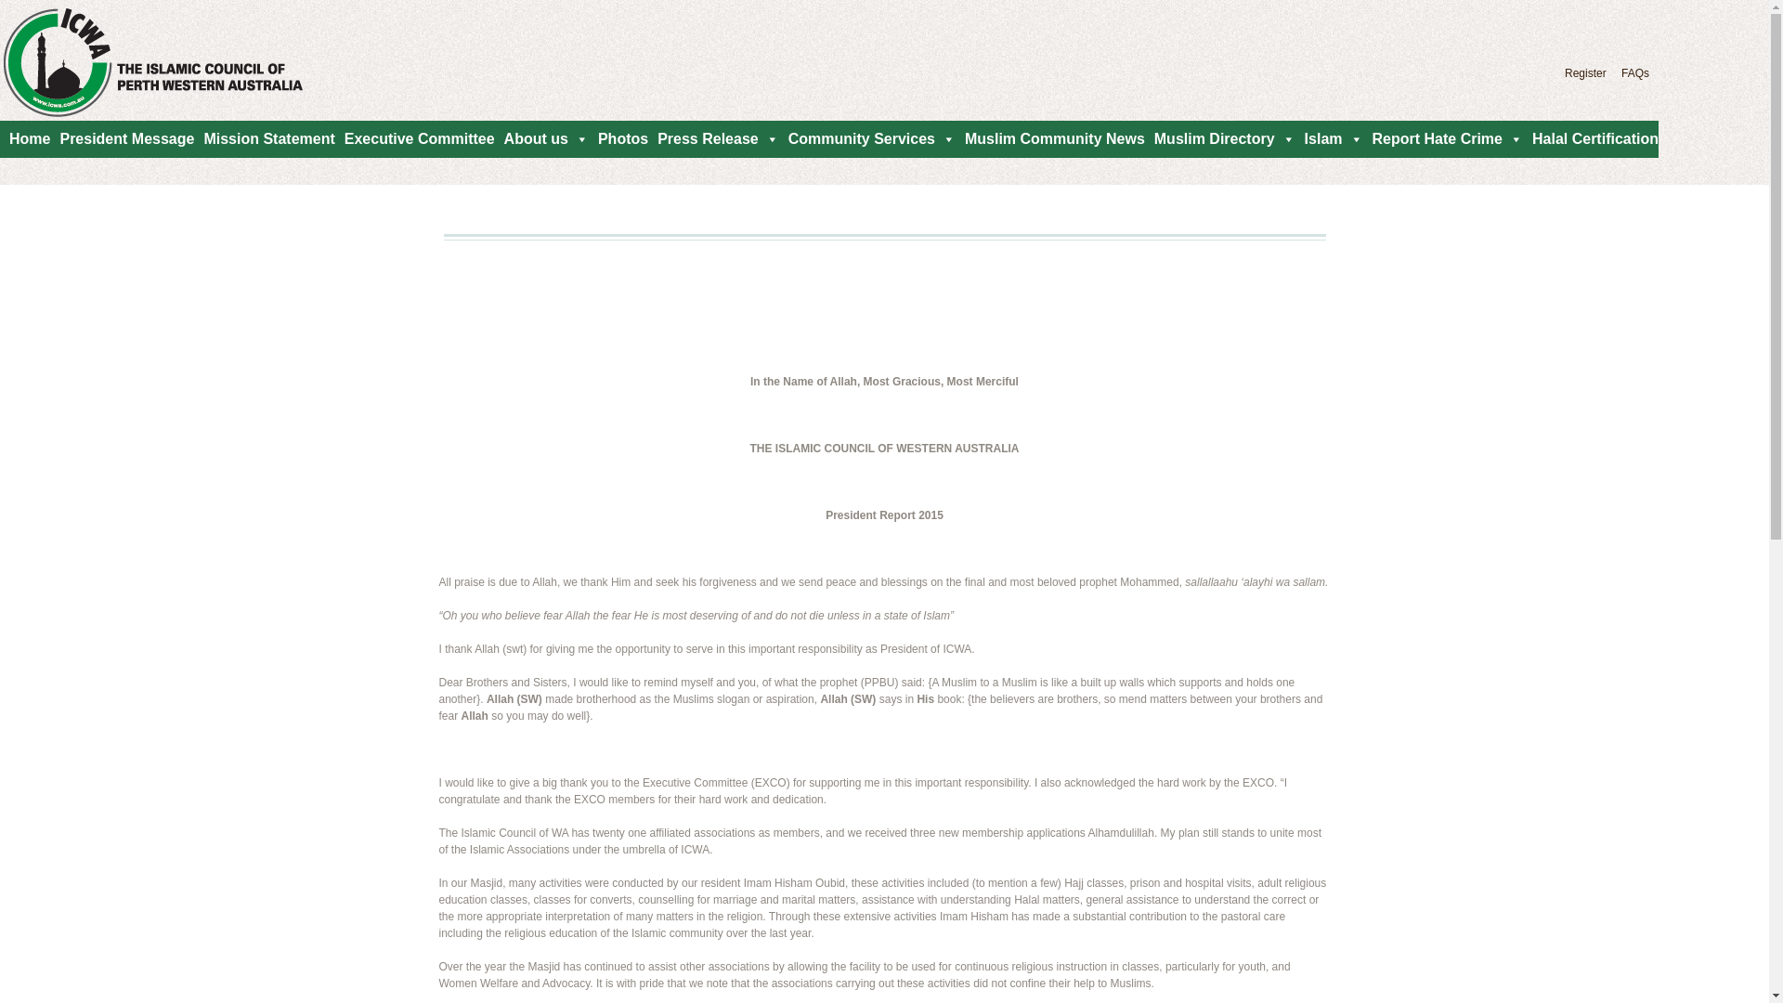 This screenshot has width=1783, height=1003. Describe the element at coordinates (415, 139) in the screenshot. I see `Executive Committee` at that location.